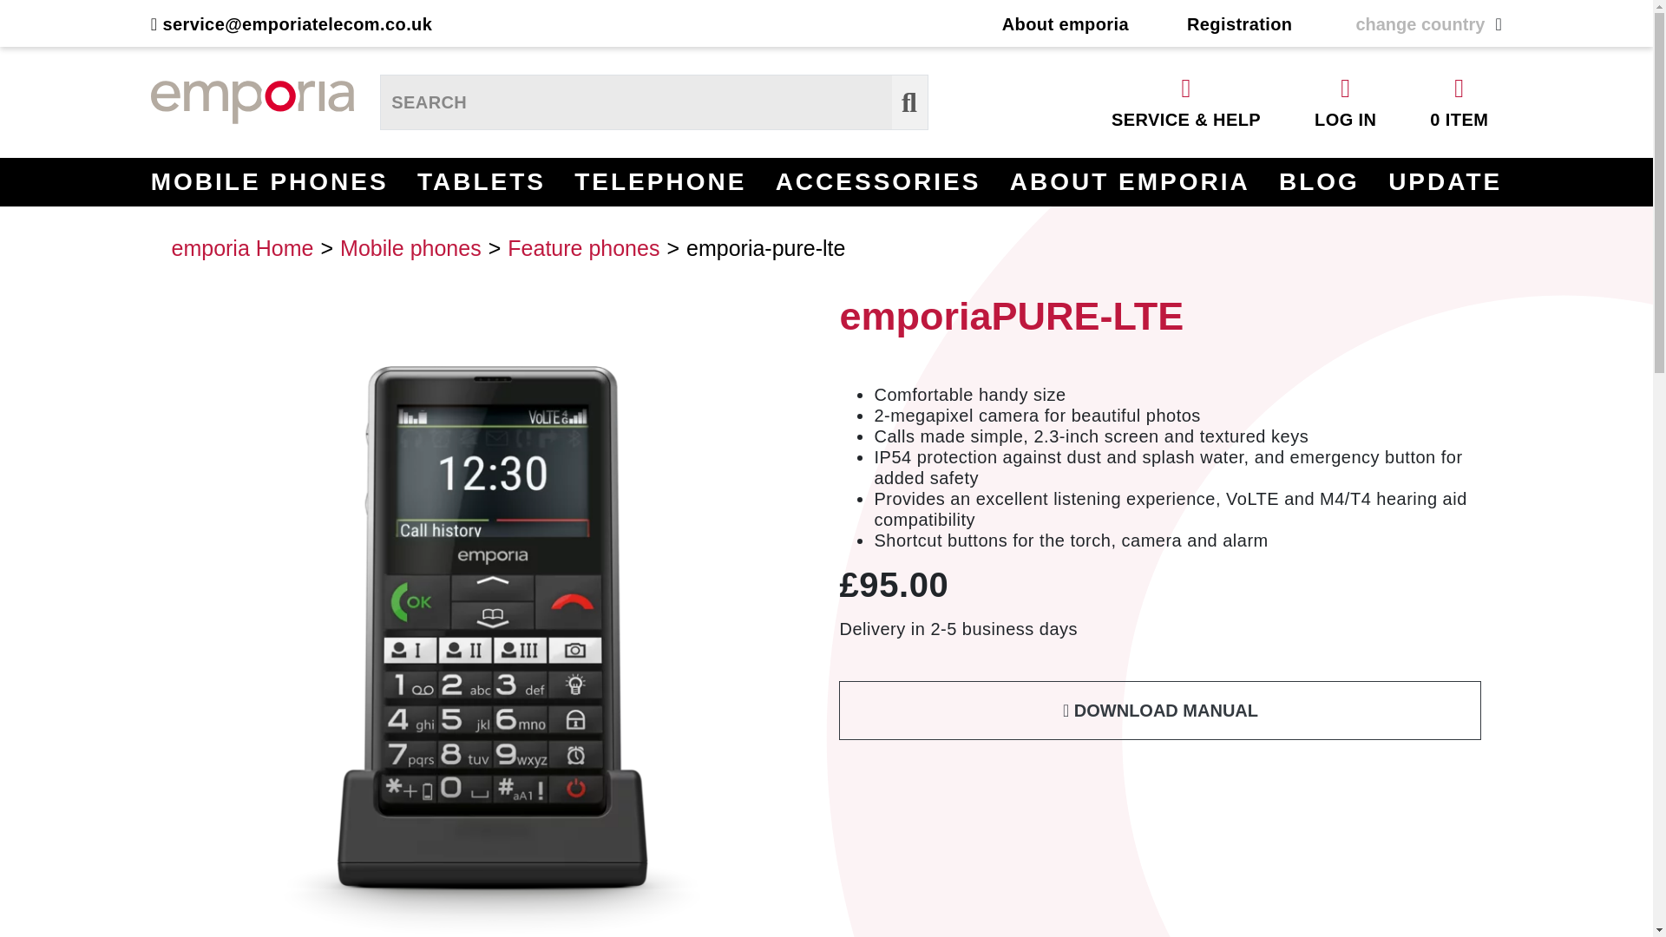  Describe the element at coordinates (1239, 24) in the screenshot. I see `Registration` at that location.